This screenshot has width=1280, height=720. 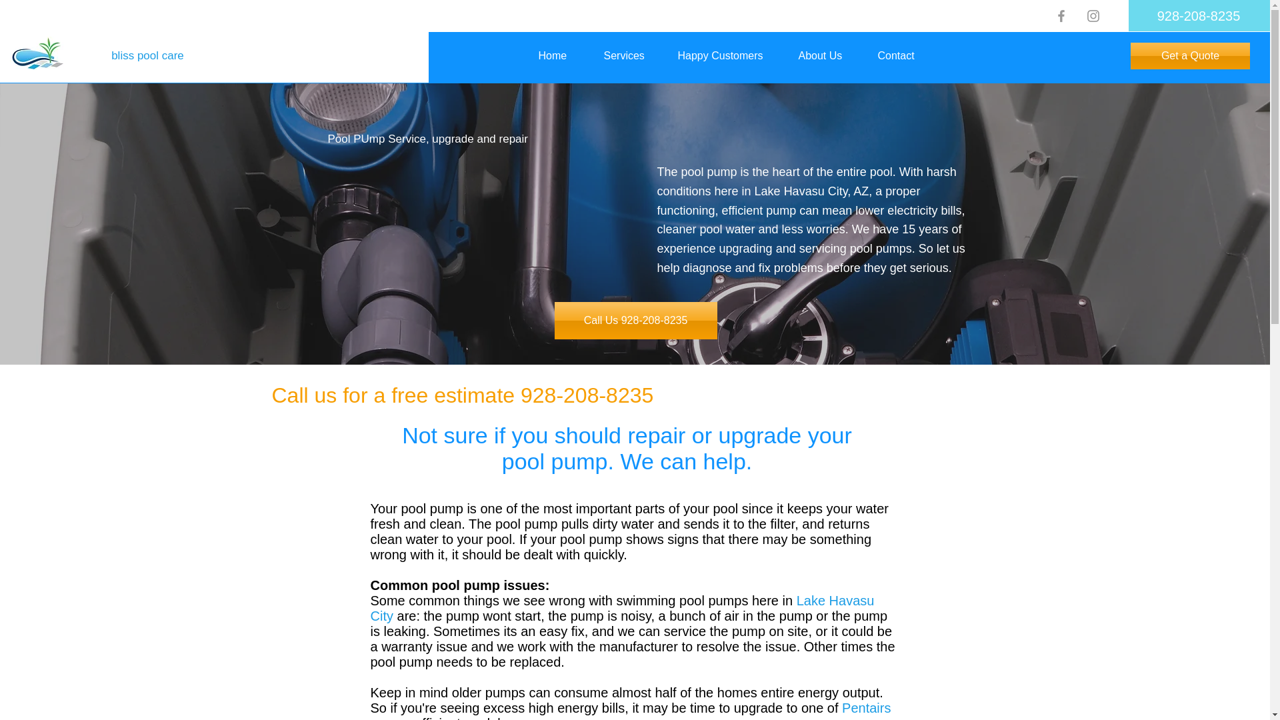 What do you see at coordinates (903, 56) in the screenshot?
I see `Contact` at bounding box center [903, 56].